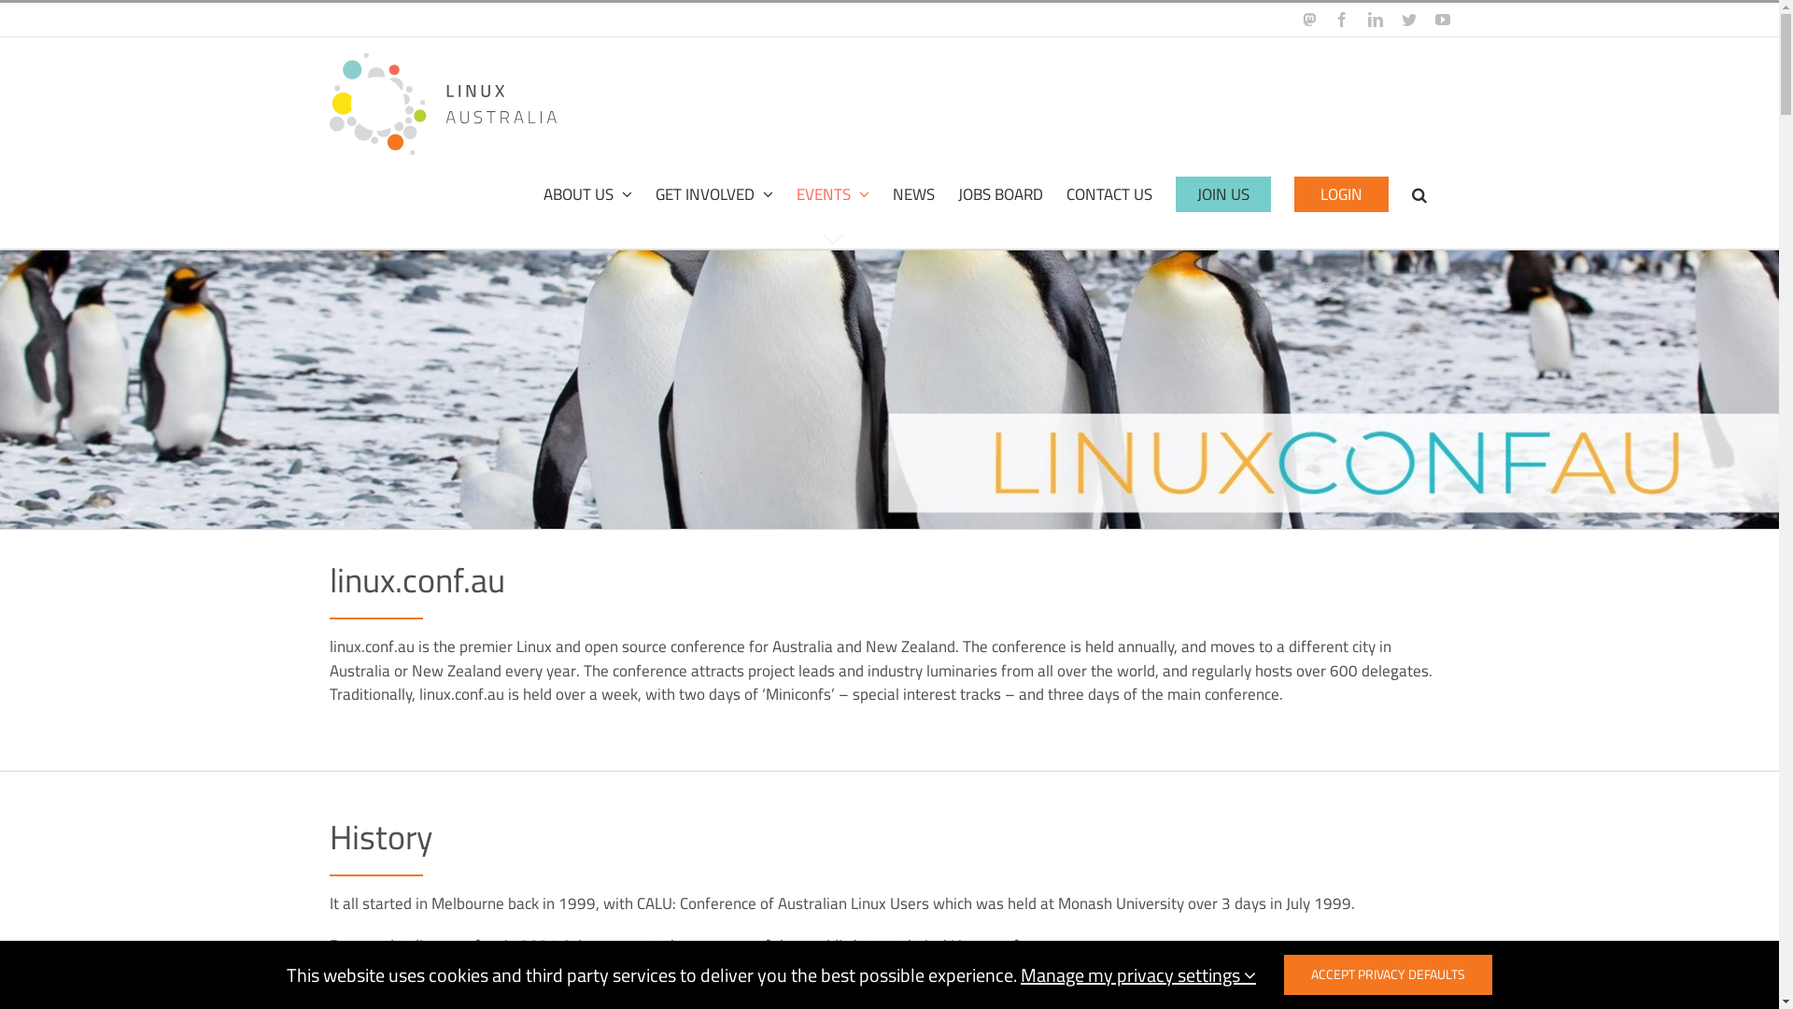 The width and height of the screenshot is (1793, 1009). I want to click on CONTACT US, so click(1109, 194).